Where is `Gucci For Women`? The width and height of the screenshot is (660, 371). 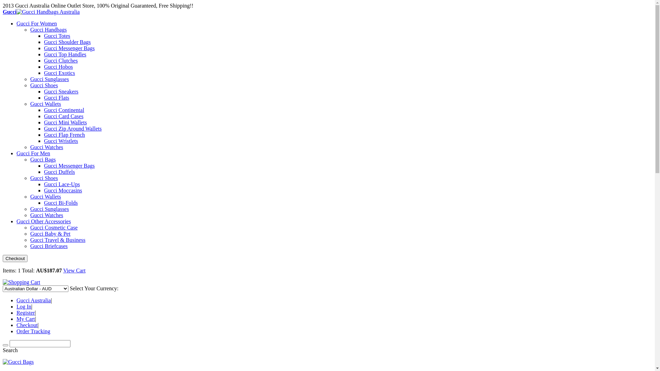 Gucci For Women is located at coordinates (37, 23).